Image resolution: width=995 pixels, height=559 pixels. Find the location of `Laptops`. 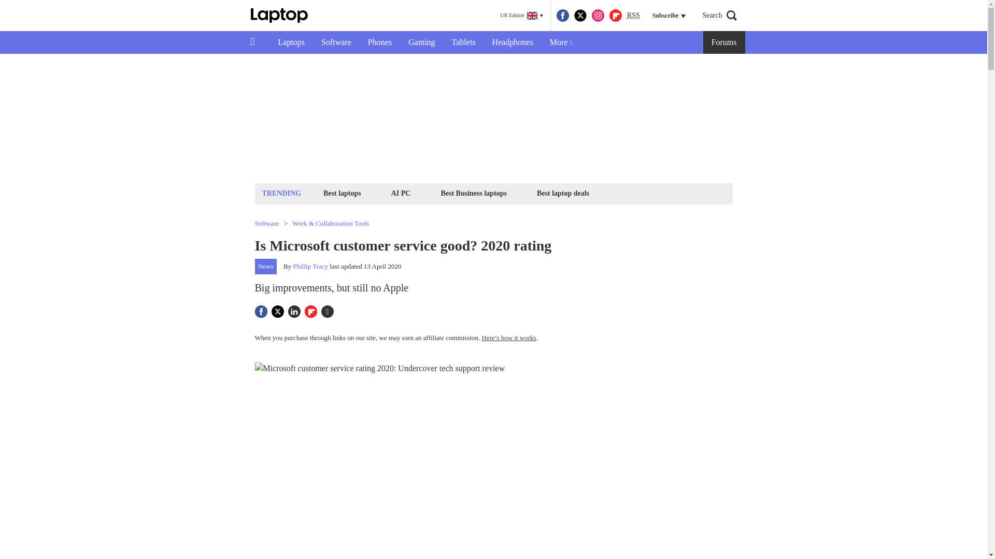

Laptops is located at coordinates (291, 42).